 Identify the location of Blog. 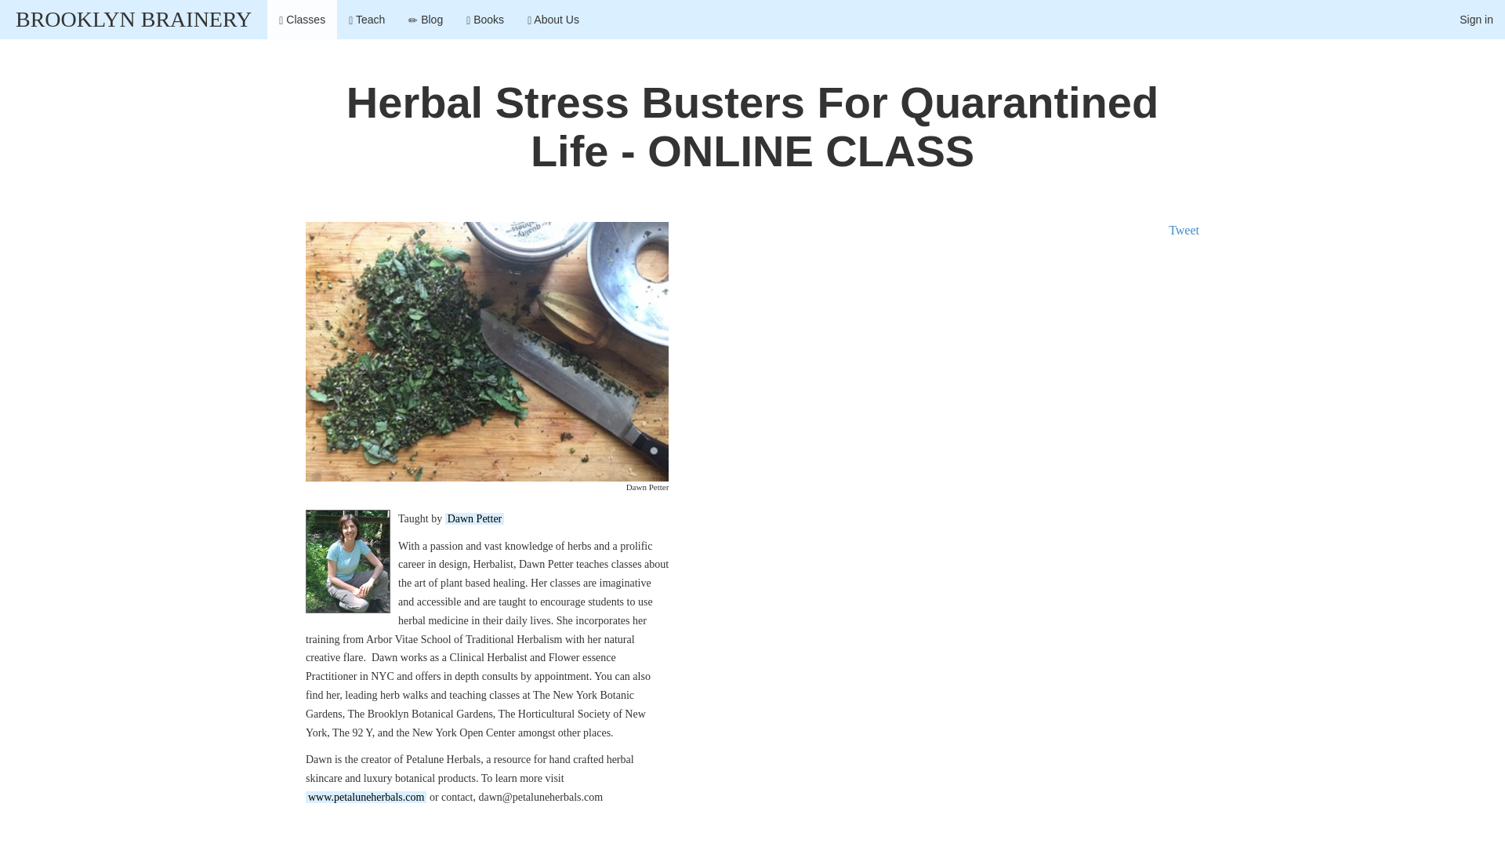
(425, 19).